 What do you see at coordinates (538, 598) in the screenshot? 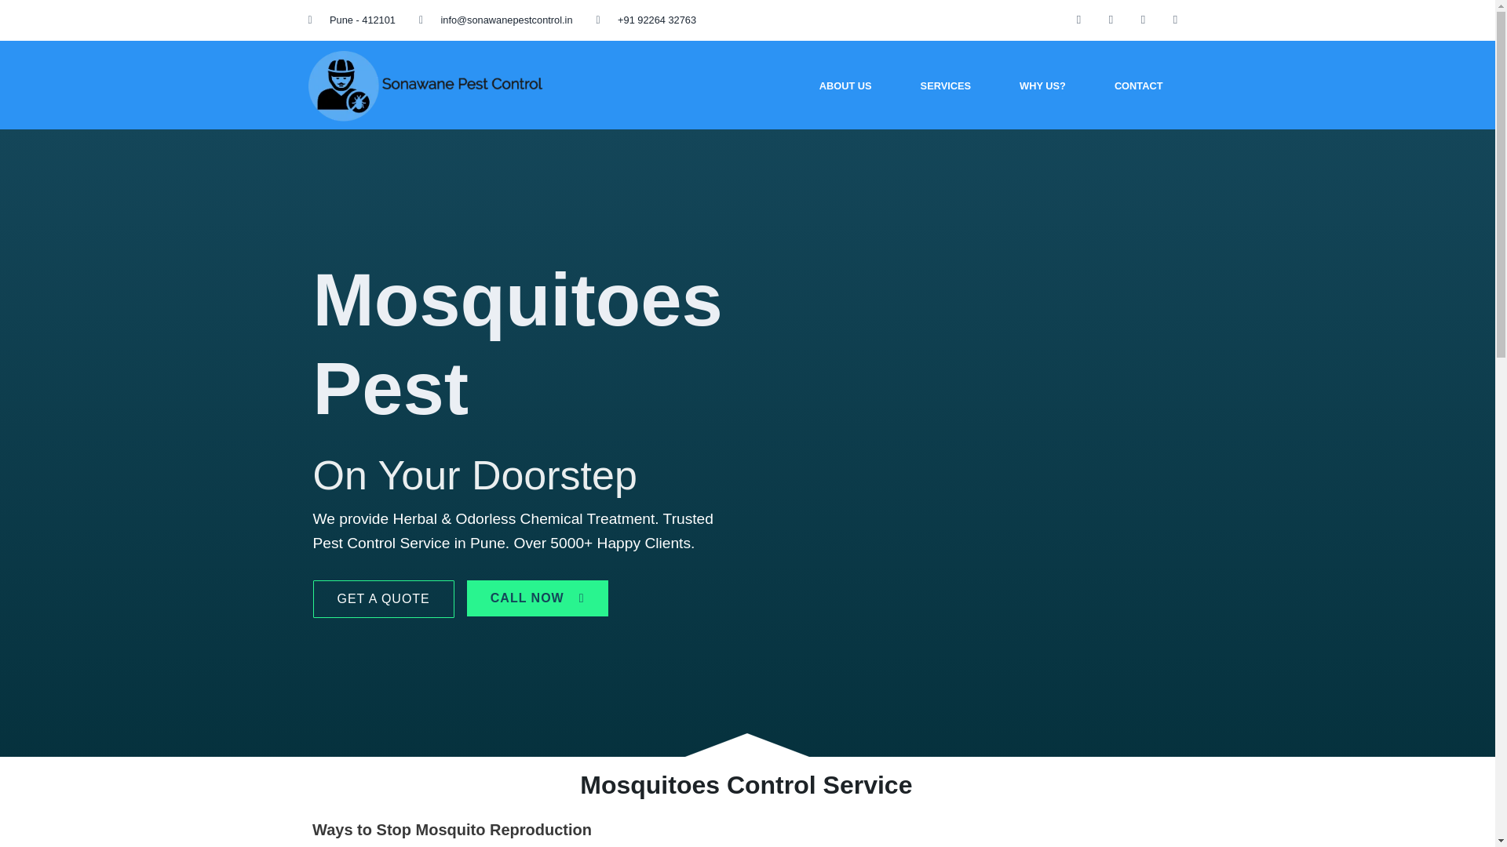
I see `CALL NOW` at bounding box center [538, 598].